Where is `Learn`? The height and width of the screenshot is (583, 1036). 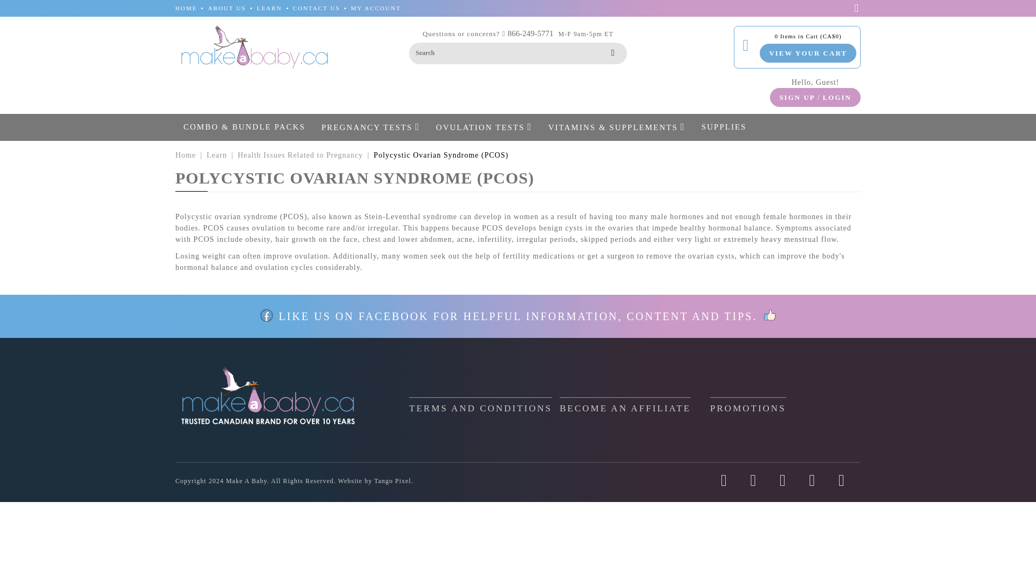 Learn is located at coordinates (216, 154).